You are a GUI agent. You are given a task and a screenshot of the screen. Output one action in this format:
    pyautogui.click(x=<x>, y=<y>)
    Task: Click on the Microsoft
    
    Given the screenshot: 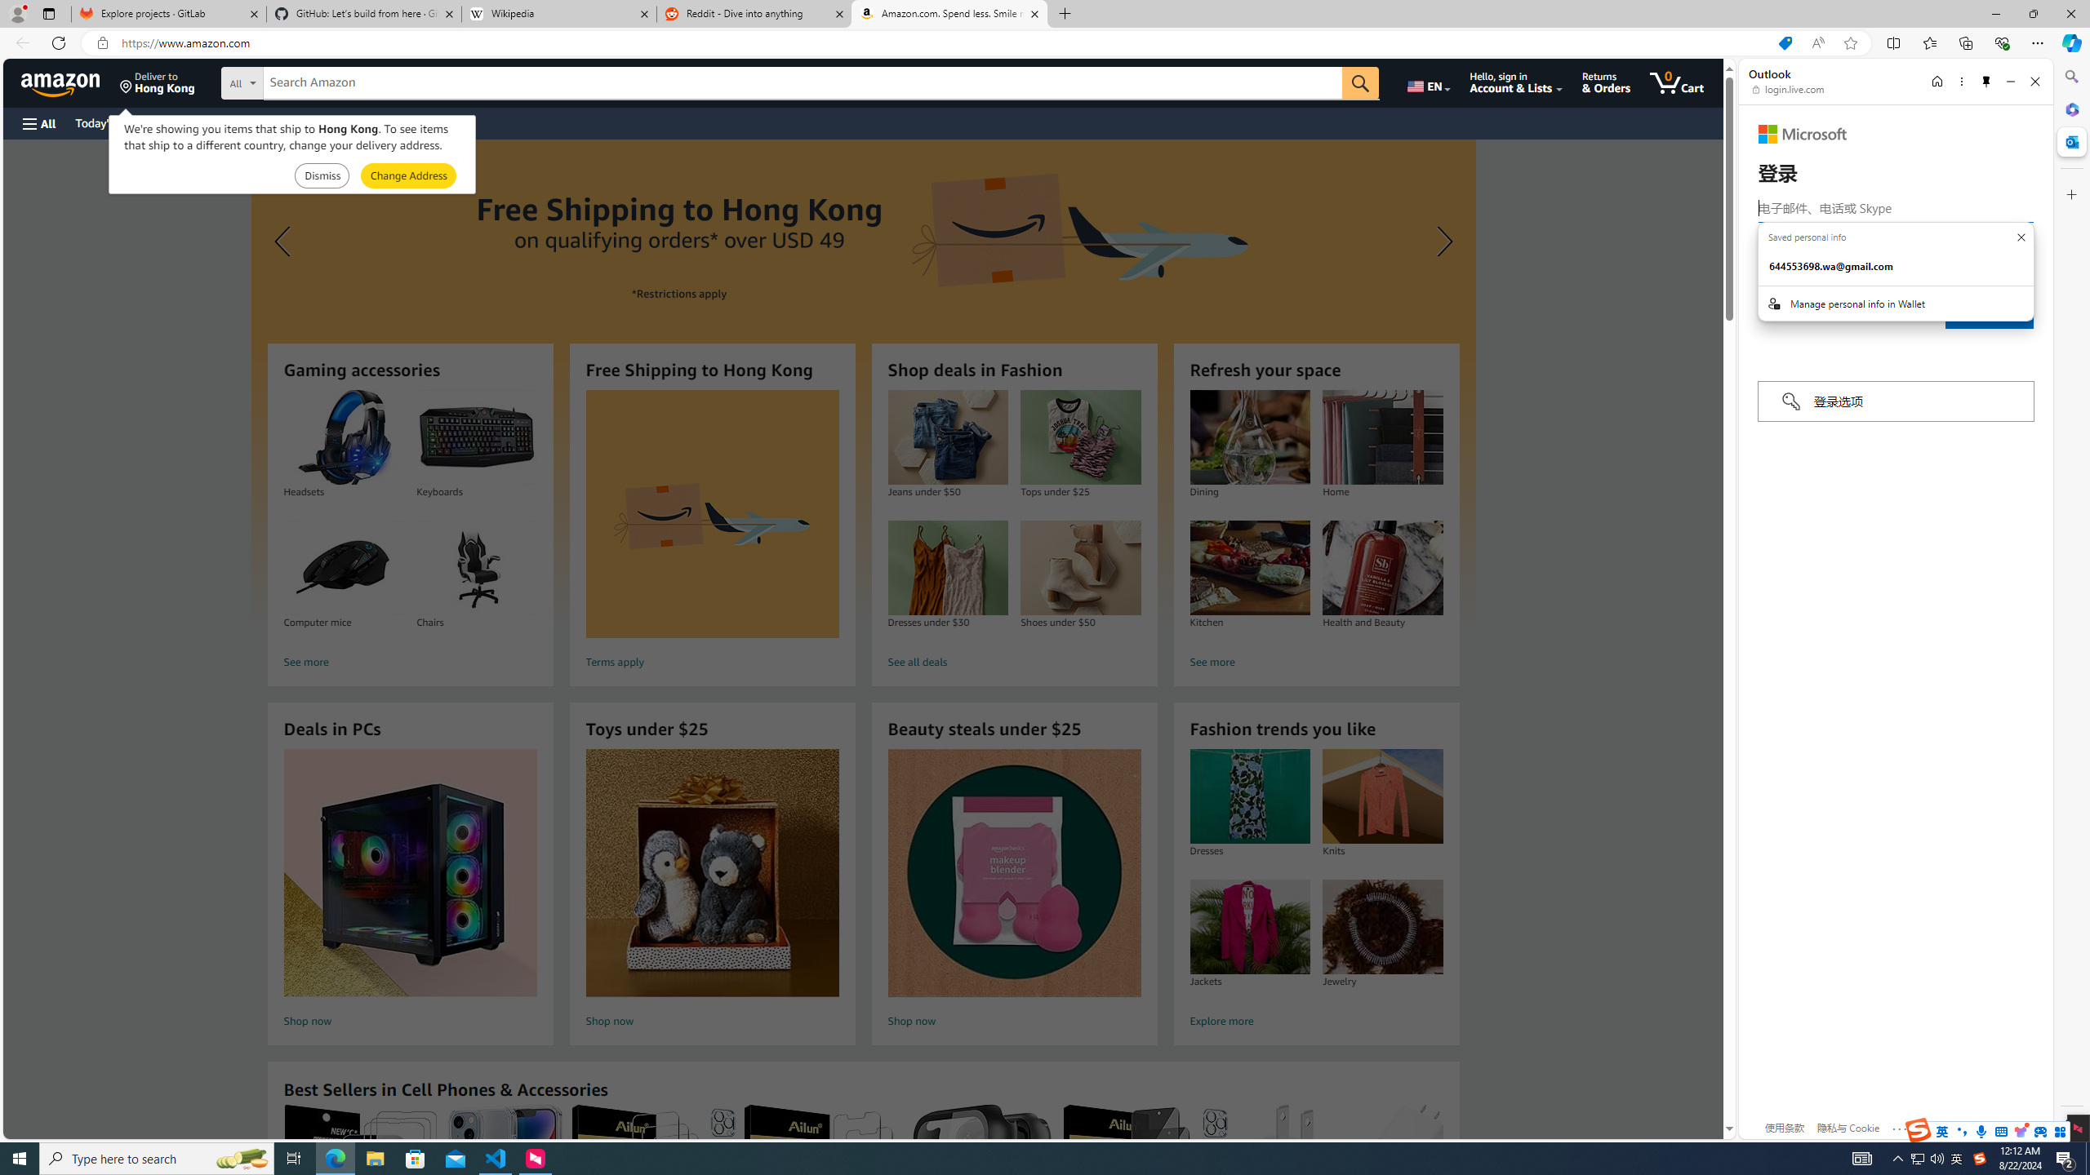 What is the action you would take?
    pyautogui.click(x=1803, y=134)
    